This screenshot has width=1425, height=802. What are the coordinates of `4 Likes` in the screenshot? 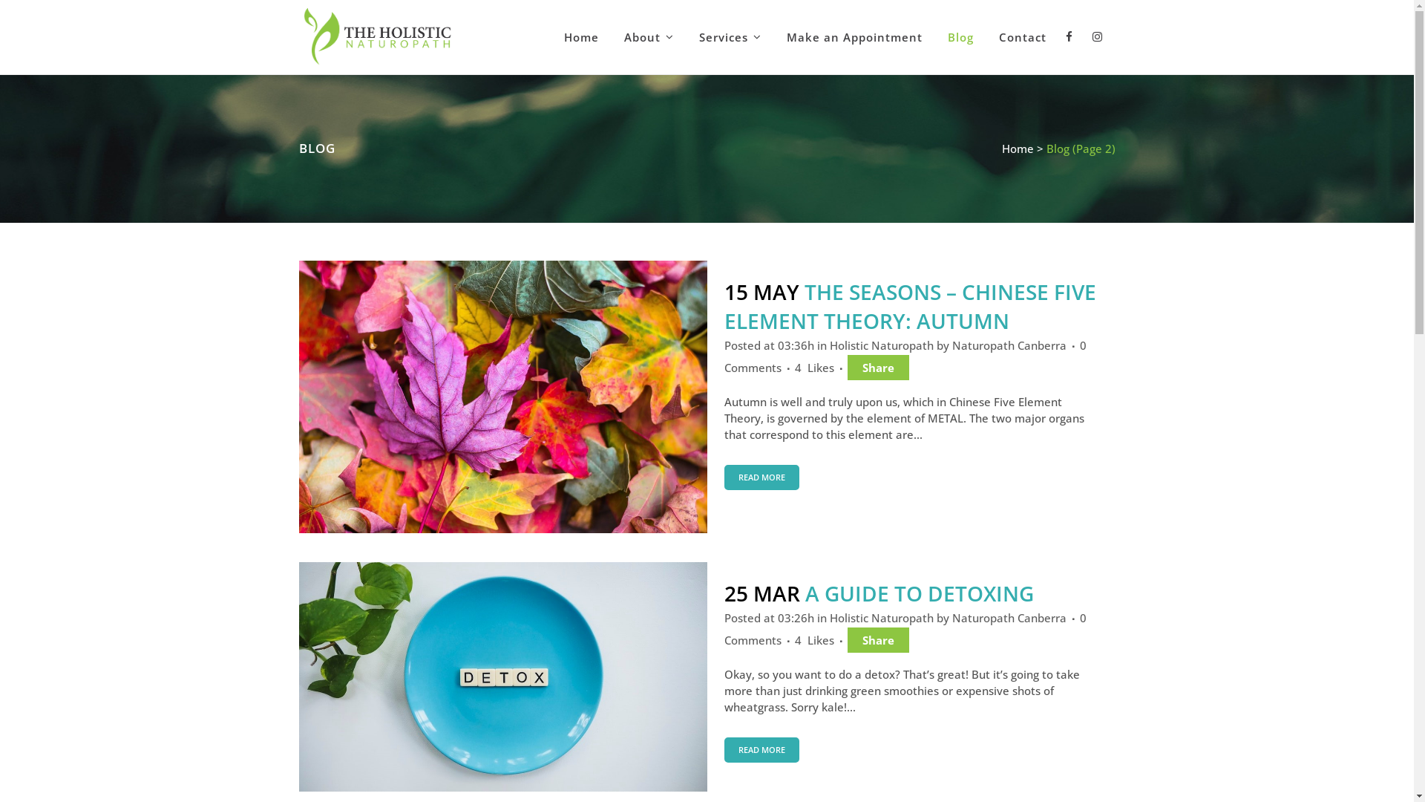 It's located at (813, 368).